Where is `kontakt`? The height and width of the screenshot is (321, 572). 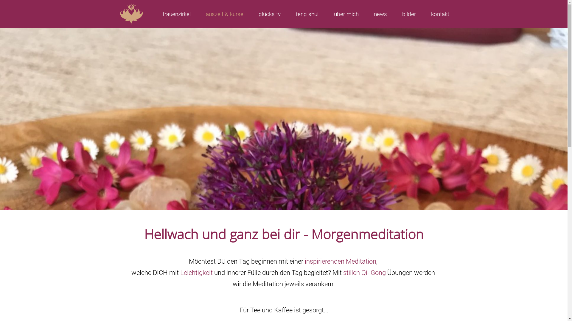 kontakt is located at coordinates (440, 14).